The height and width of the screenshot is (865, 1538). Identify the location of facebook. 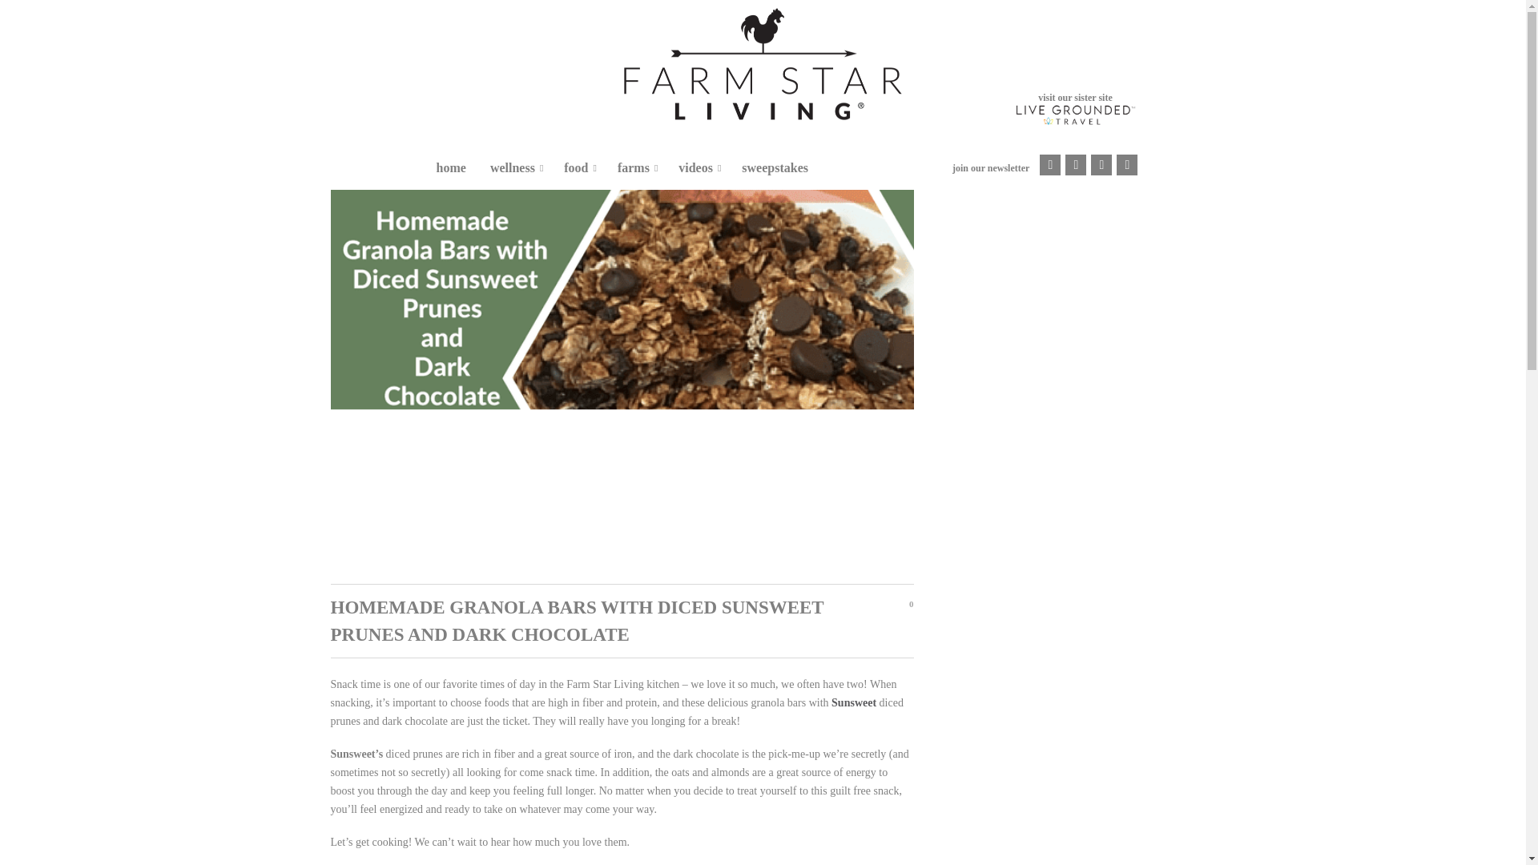
(1049, 165).